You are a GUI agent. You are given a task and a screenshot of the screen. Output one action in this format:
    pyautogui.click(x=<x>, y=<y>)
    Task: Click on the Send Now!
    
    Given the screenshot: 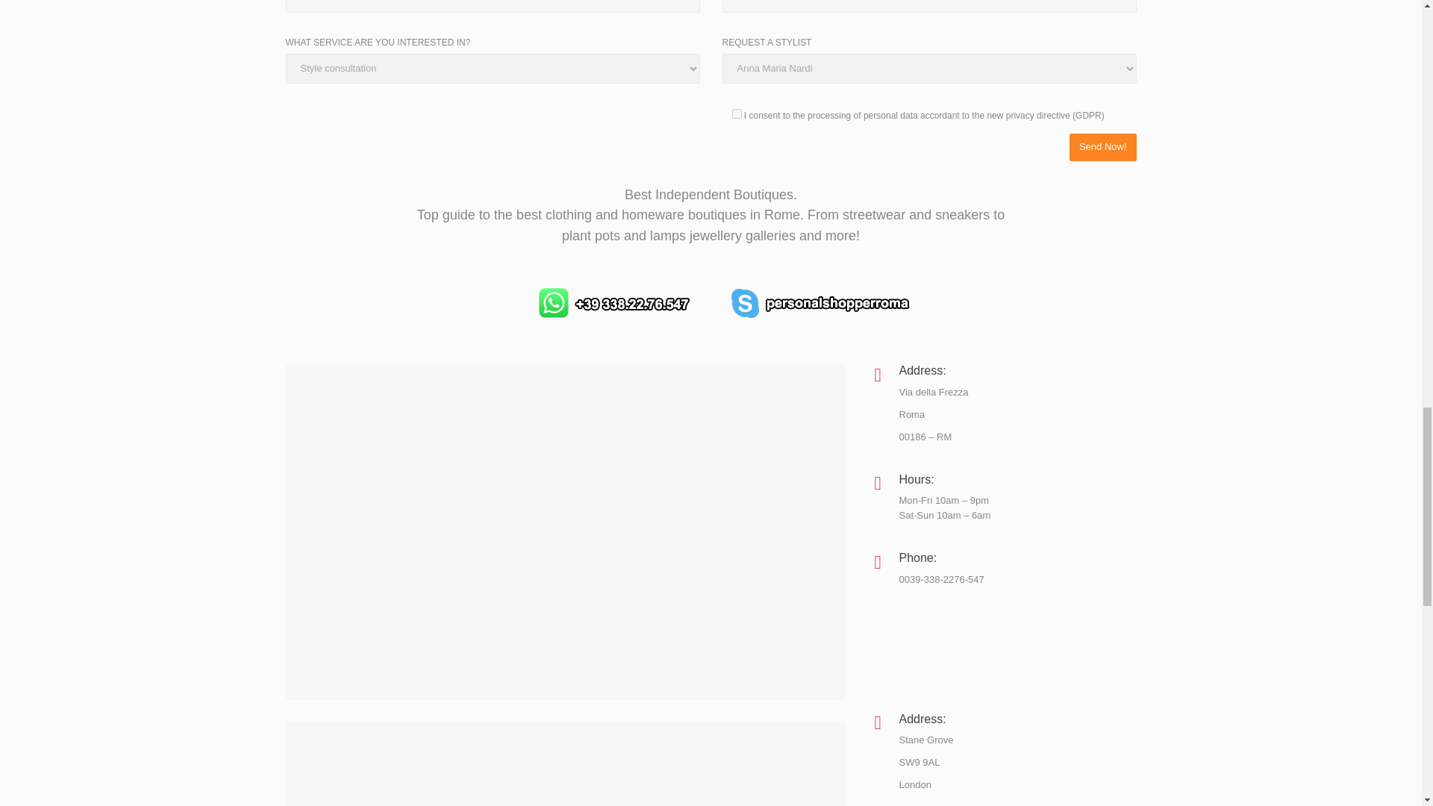 What is the action you would take?
    pyautogui.click(x=1102, y=148)
    